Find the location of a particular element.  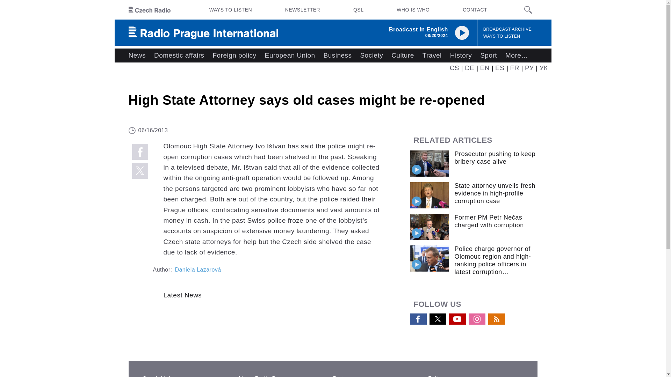

Society is located at coordinates (371, 56).